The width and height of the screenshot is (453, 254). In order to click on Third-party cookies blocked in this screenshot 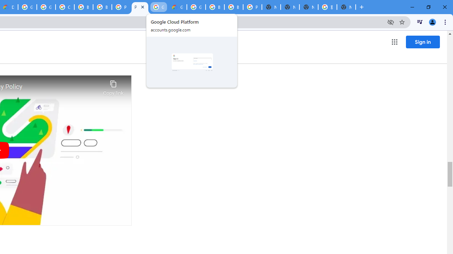, I will do `click(391, 22)`.